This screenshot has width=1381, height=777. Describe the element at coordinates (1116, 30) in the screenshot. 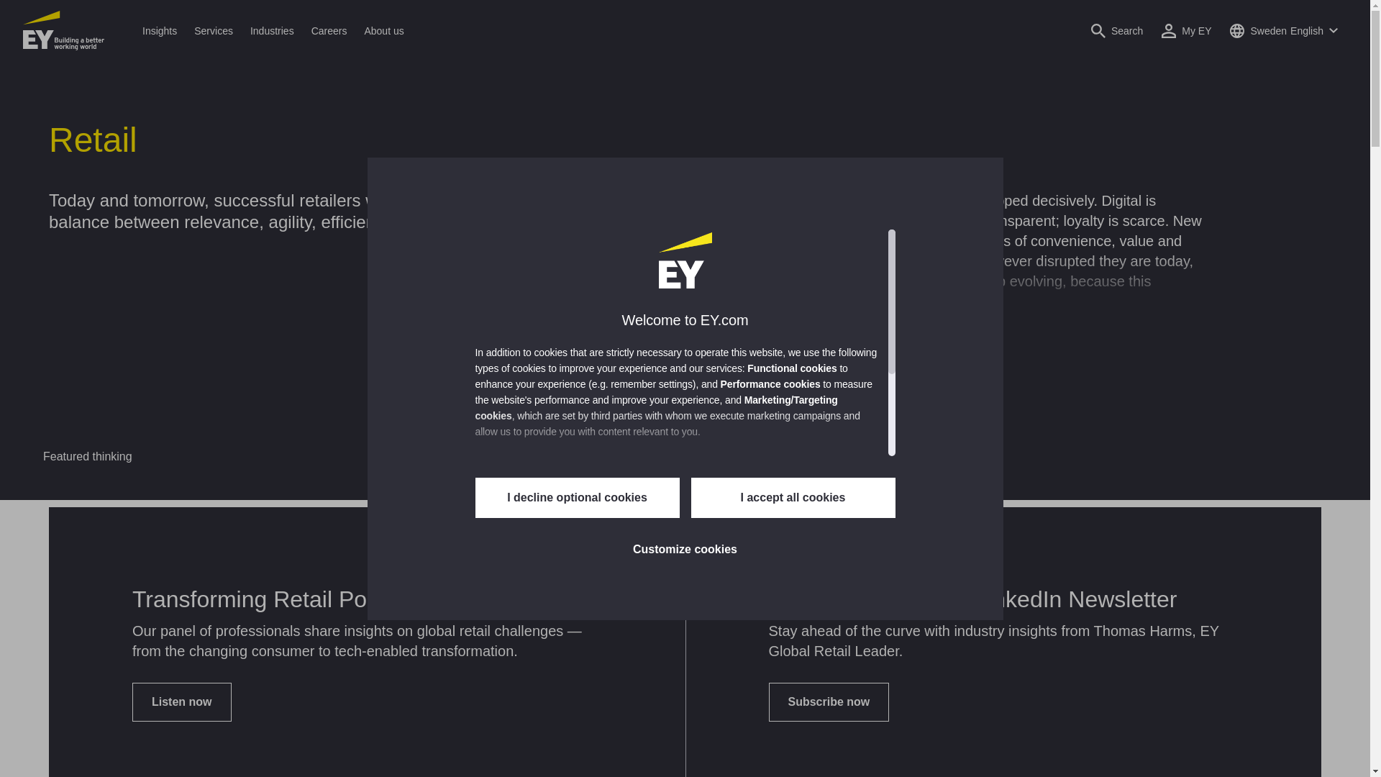

I see `Open search` at that location.